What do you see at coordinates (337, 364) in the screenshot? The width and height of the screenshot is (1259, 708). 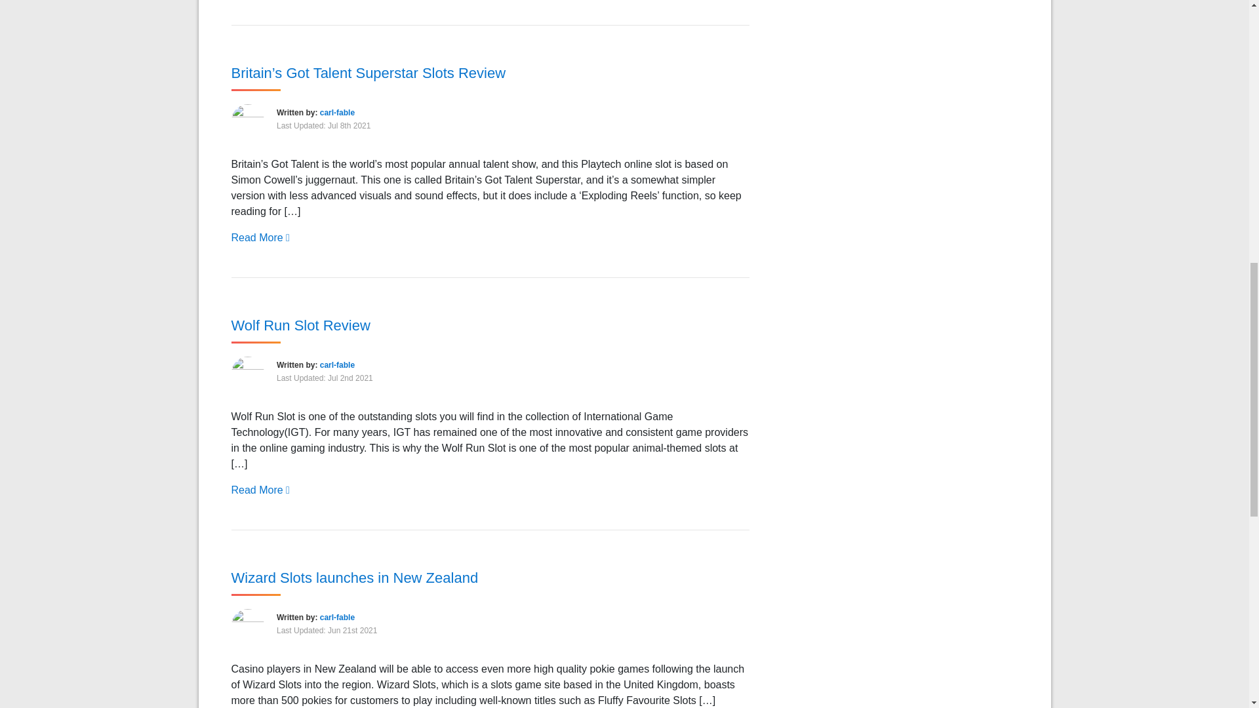 I see `carl-fable` at bounding box center [337, 364].